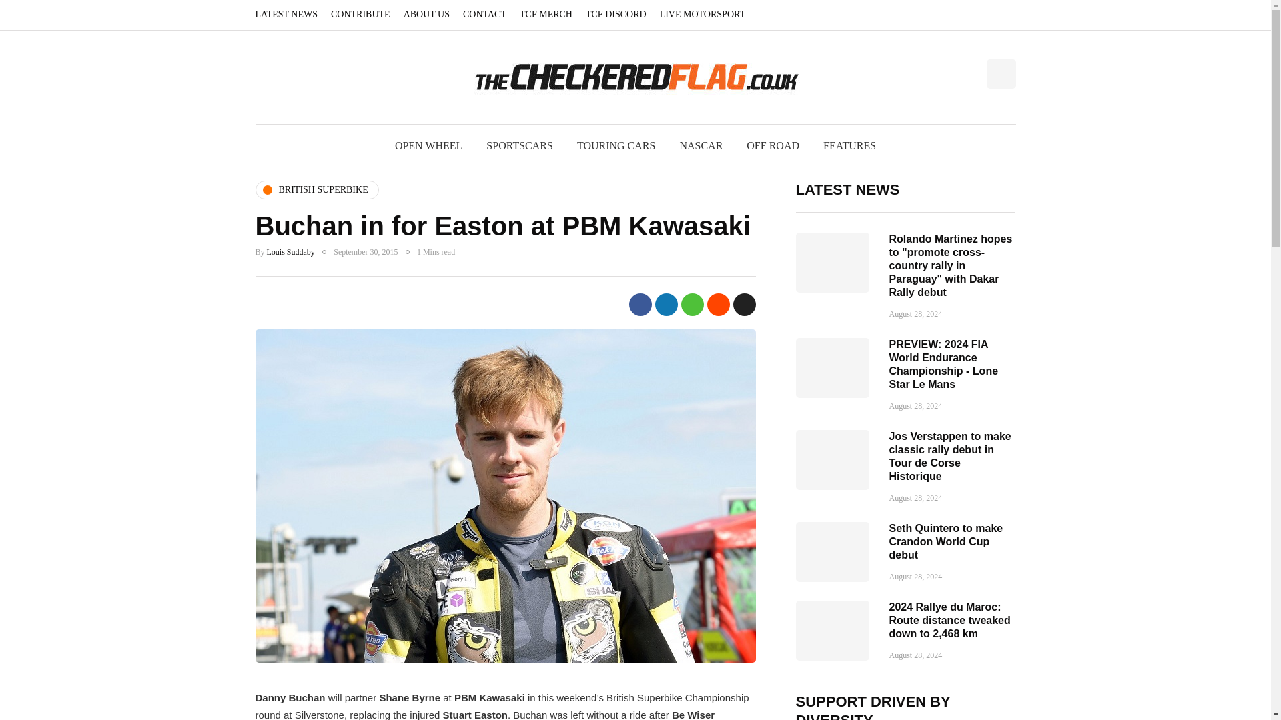 The height and width of the screenshot is (720, 1281). Describe the element at coordinates (639, 304) in the screenshot. I see `Share with Facebook` at that location.